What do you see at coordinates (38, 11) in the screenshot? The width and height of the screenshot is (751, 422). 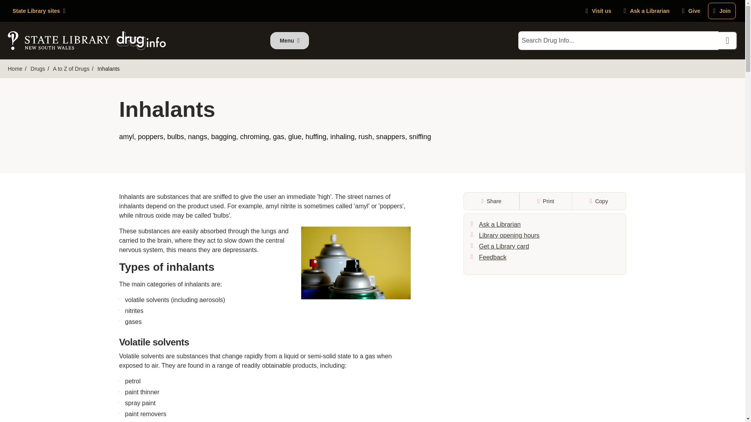 I see `State Library sites` at bounding box center [38, 11].